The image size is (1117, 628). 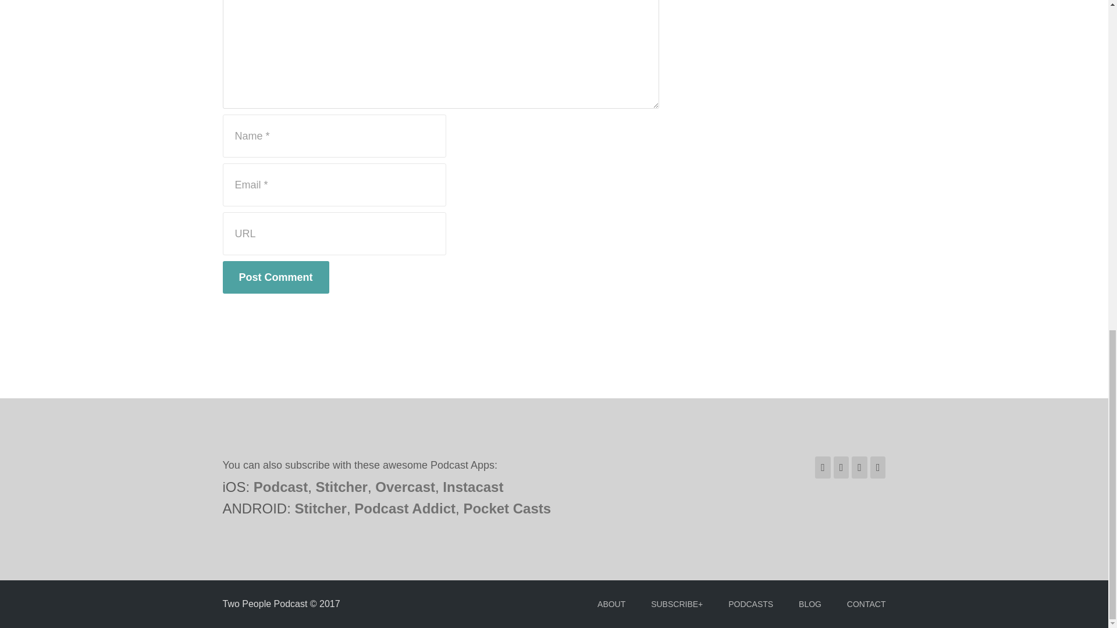 I want to click on Podcast Addict, so click(x=405, y=508).